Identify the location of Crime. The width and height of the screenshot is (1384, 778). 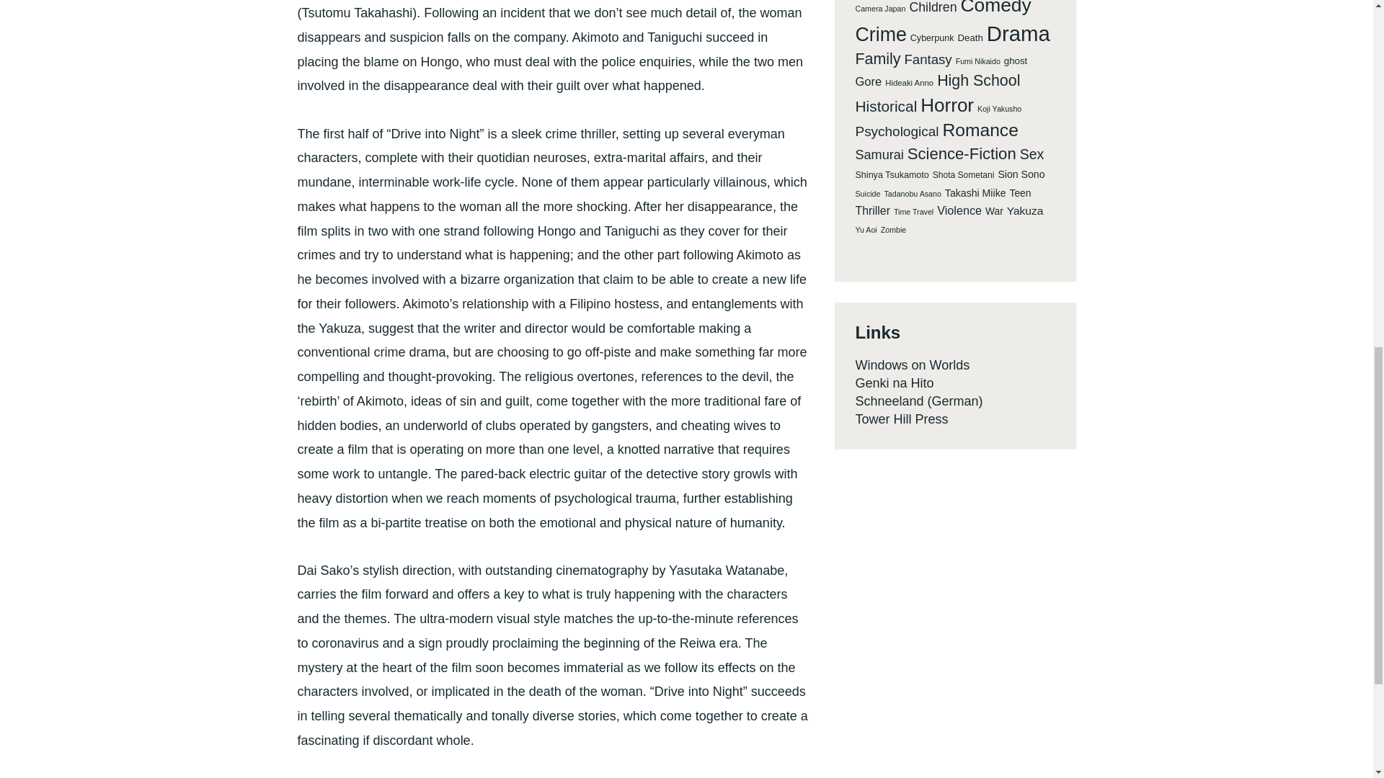
(881, 35).